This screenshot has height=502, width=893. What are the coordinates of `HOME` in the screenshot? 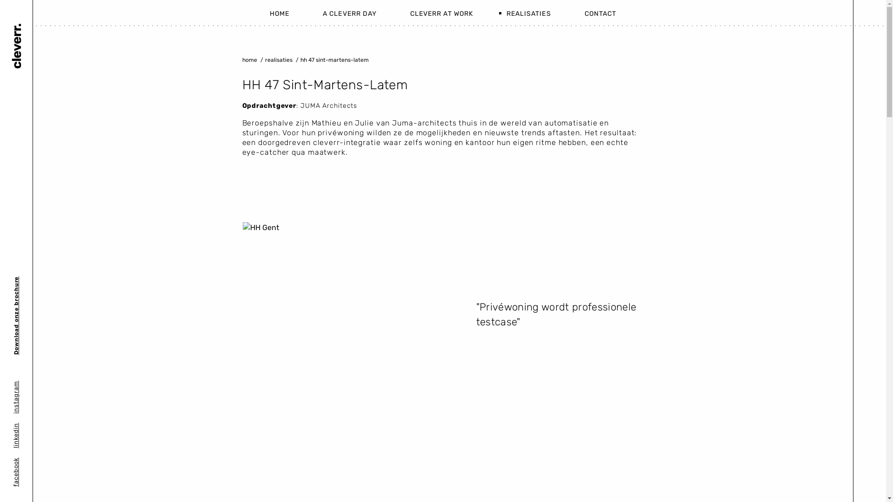 It's located at (288, 13).